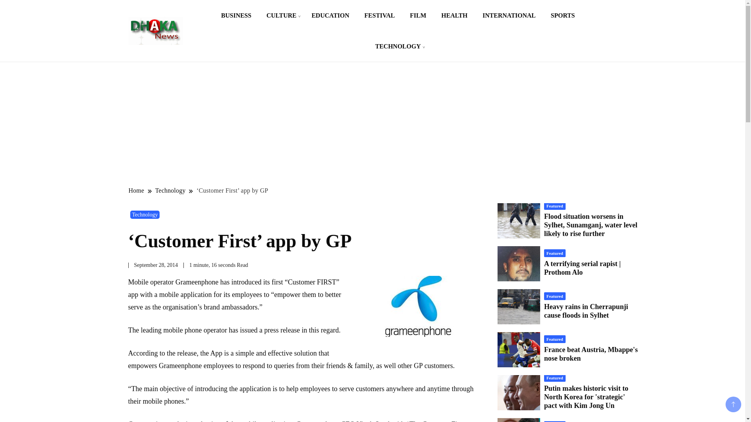 This screenshot has width=751, height=422. I want to click on Technology, so click(171, 190).